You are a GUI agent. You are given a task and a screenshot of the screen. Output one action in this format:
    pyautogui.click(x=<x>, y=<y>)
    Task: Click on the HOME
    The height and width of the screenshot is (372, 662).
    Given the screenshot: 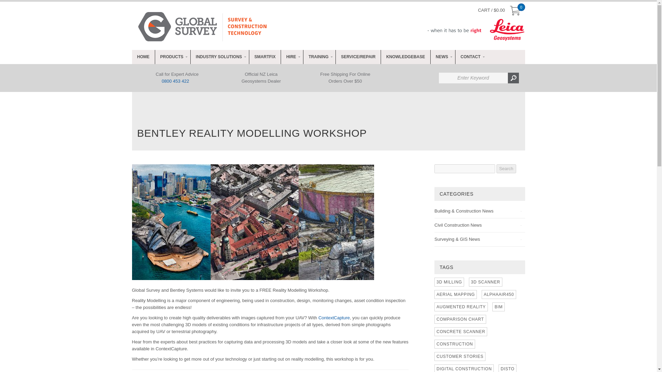 What is the action you would take?
    pyautogui.click(x=143, y=56)
    